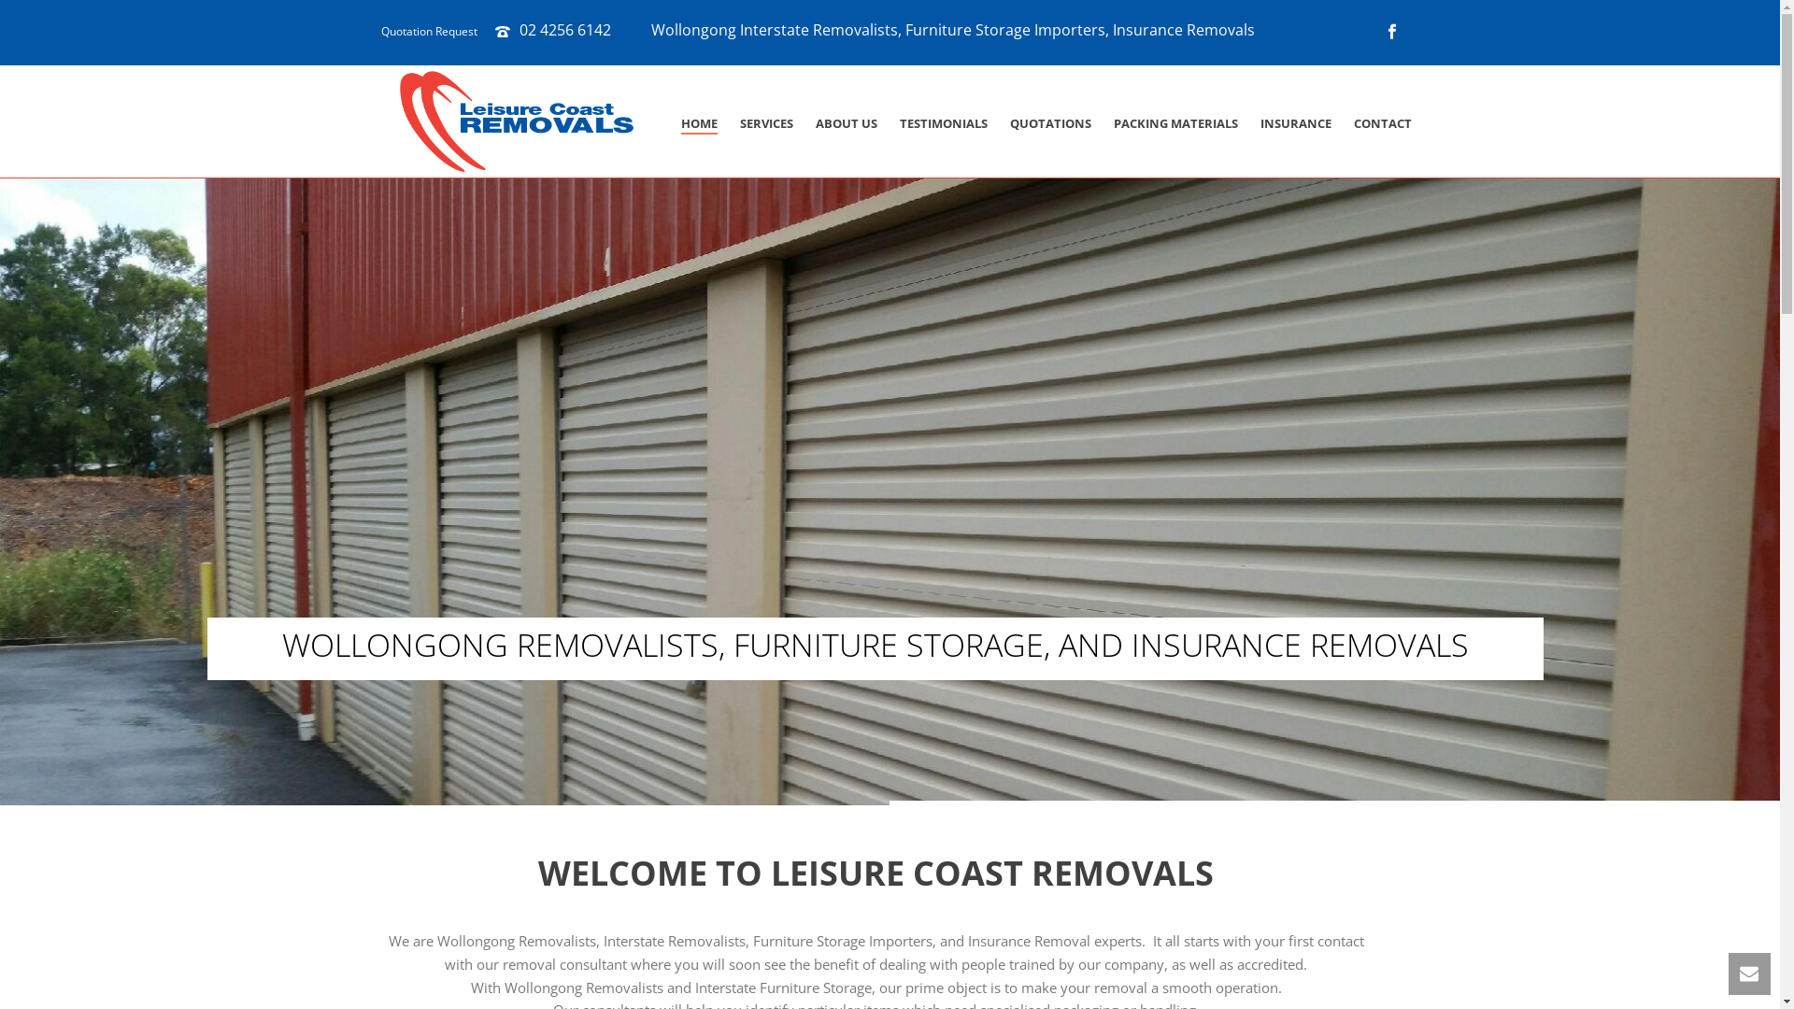 The width and height of the screenshot is (1794, 1009). What do you see at coordinates (1175, 123) in the screenshot?
I see `PACKING MATERIALS` at bounding box center [1175, 123].